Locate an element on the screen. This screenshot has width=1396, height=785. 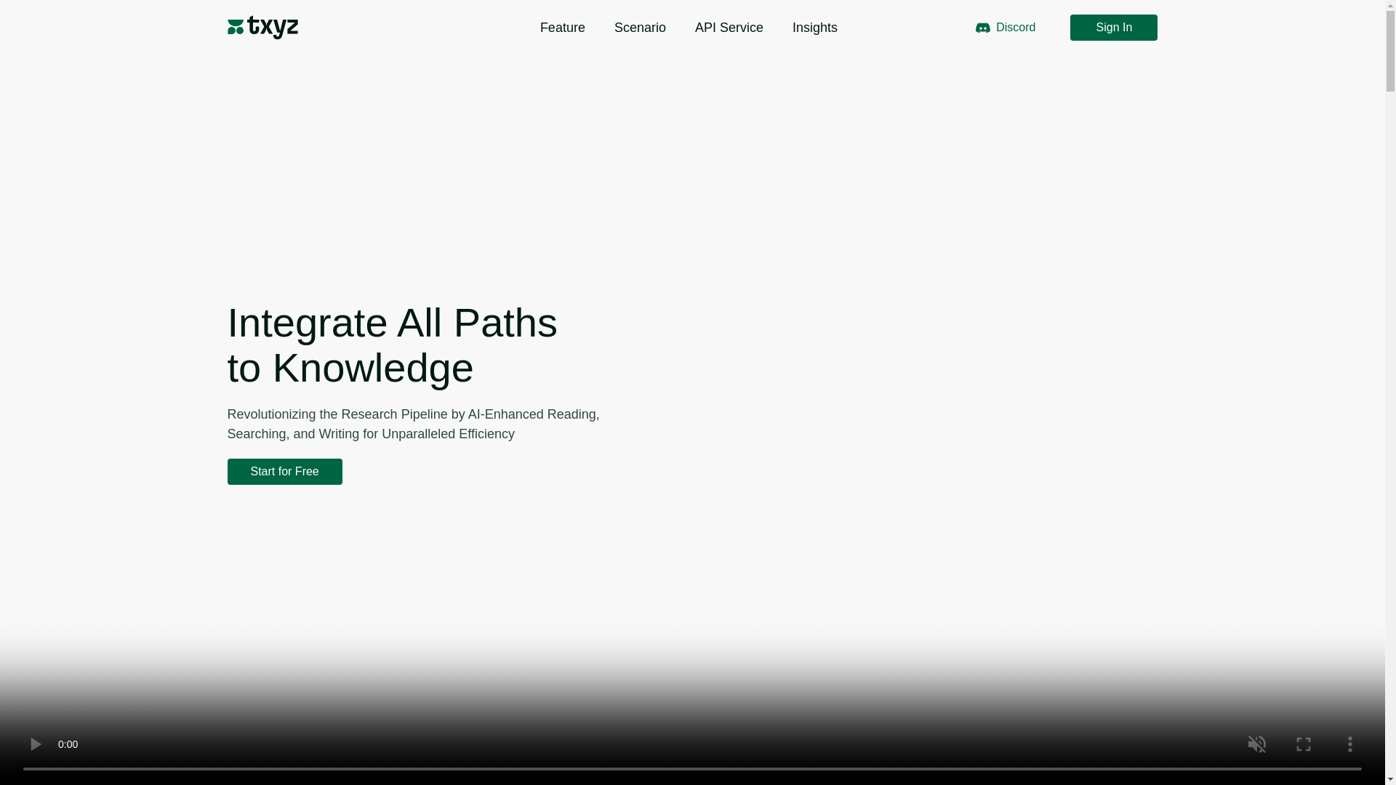
Discord is located at coordinates (1005, 28).